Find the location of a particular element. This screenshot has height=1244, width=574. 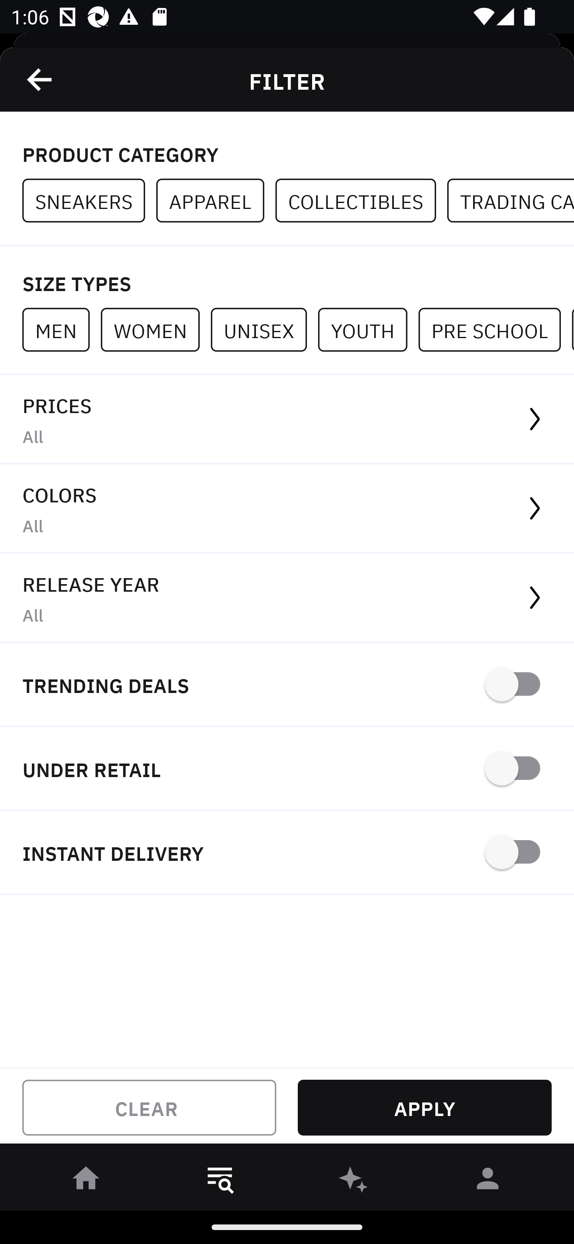

RELEASE YEAR All is located at coordinates (287, 598).